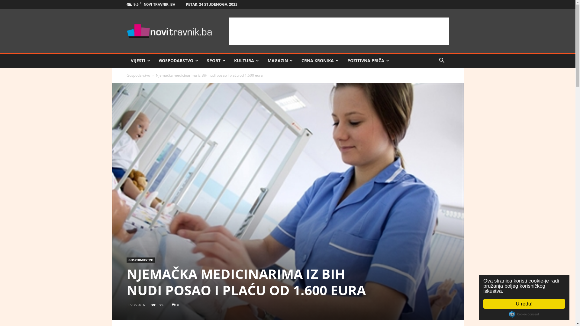 The width and height of the screenshot is (580, 326). Describe the element at coordinates (141, 260) in the screenshot. I see `GOSPODARSTVO` at that location.